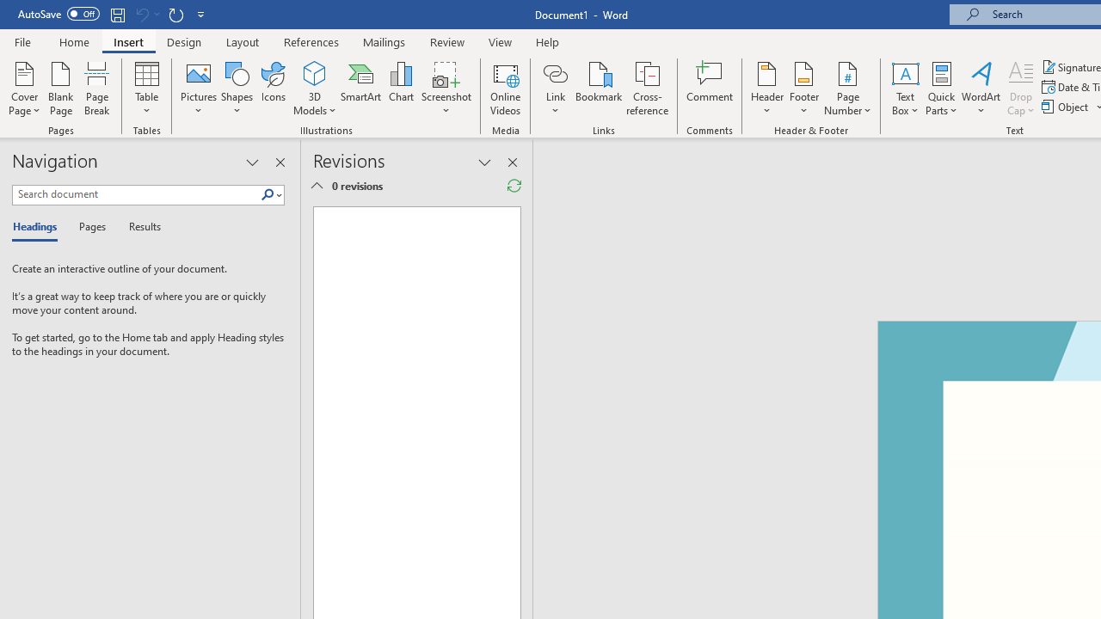 Image resolution: width=1101 pixels, height=619 pixels. Describe the element at coordinates (647, 88) in the screenshot. I see `Cross-reference...` at that location.